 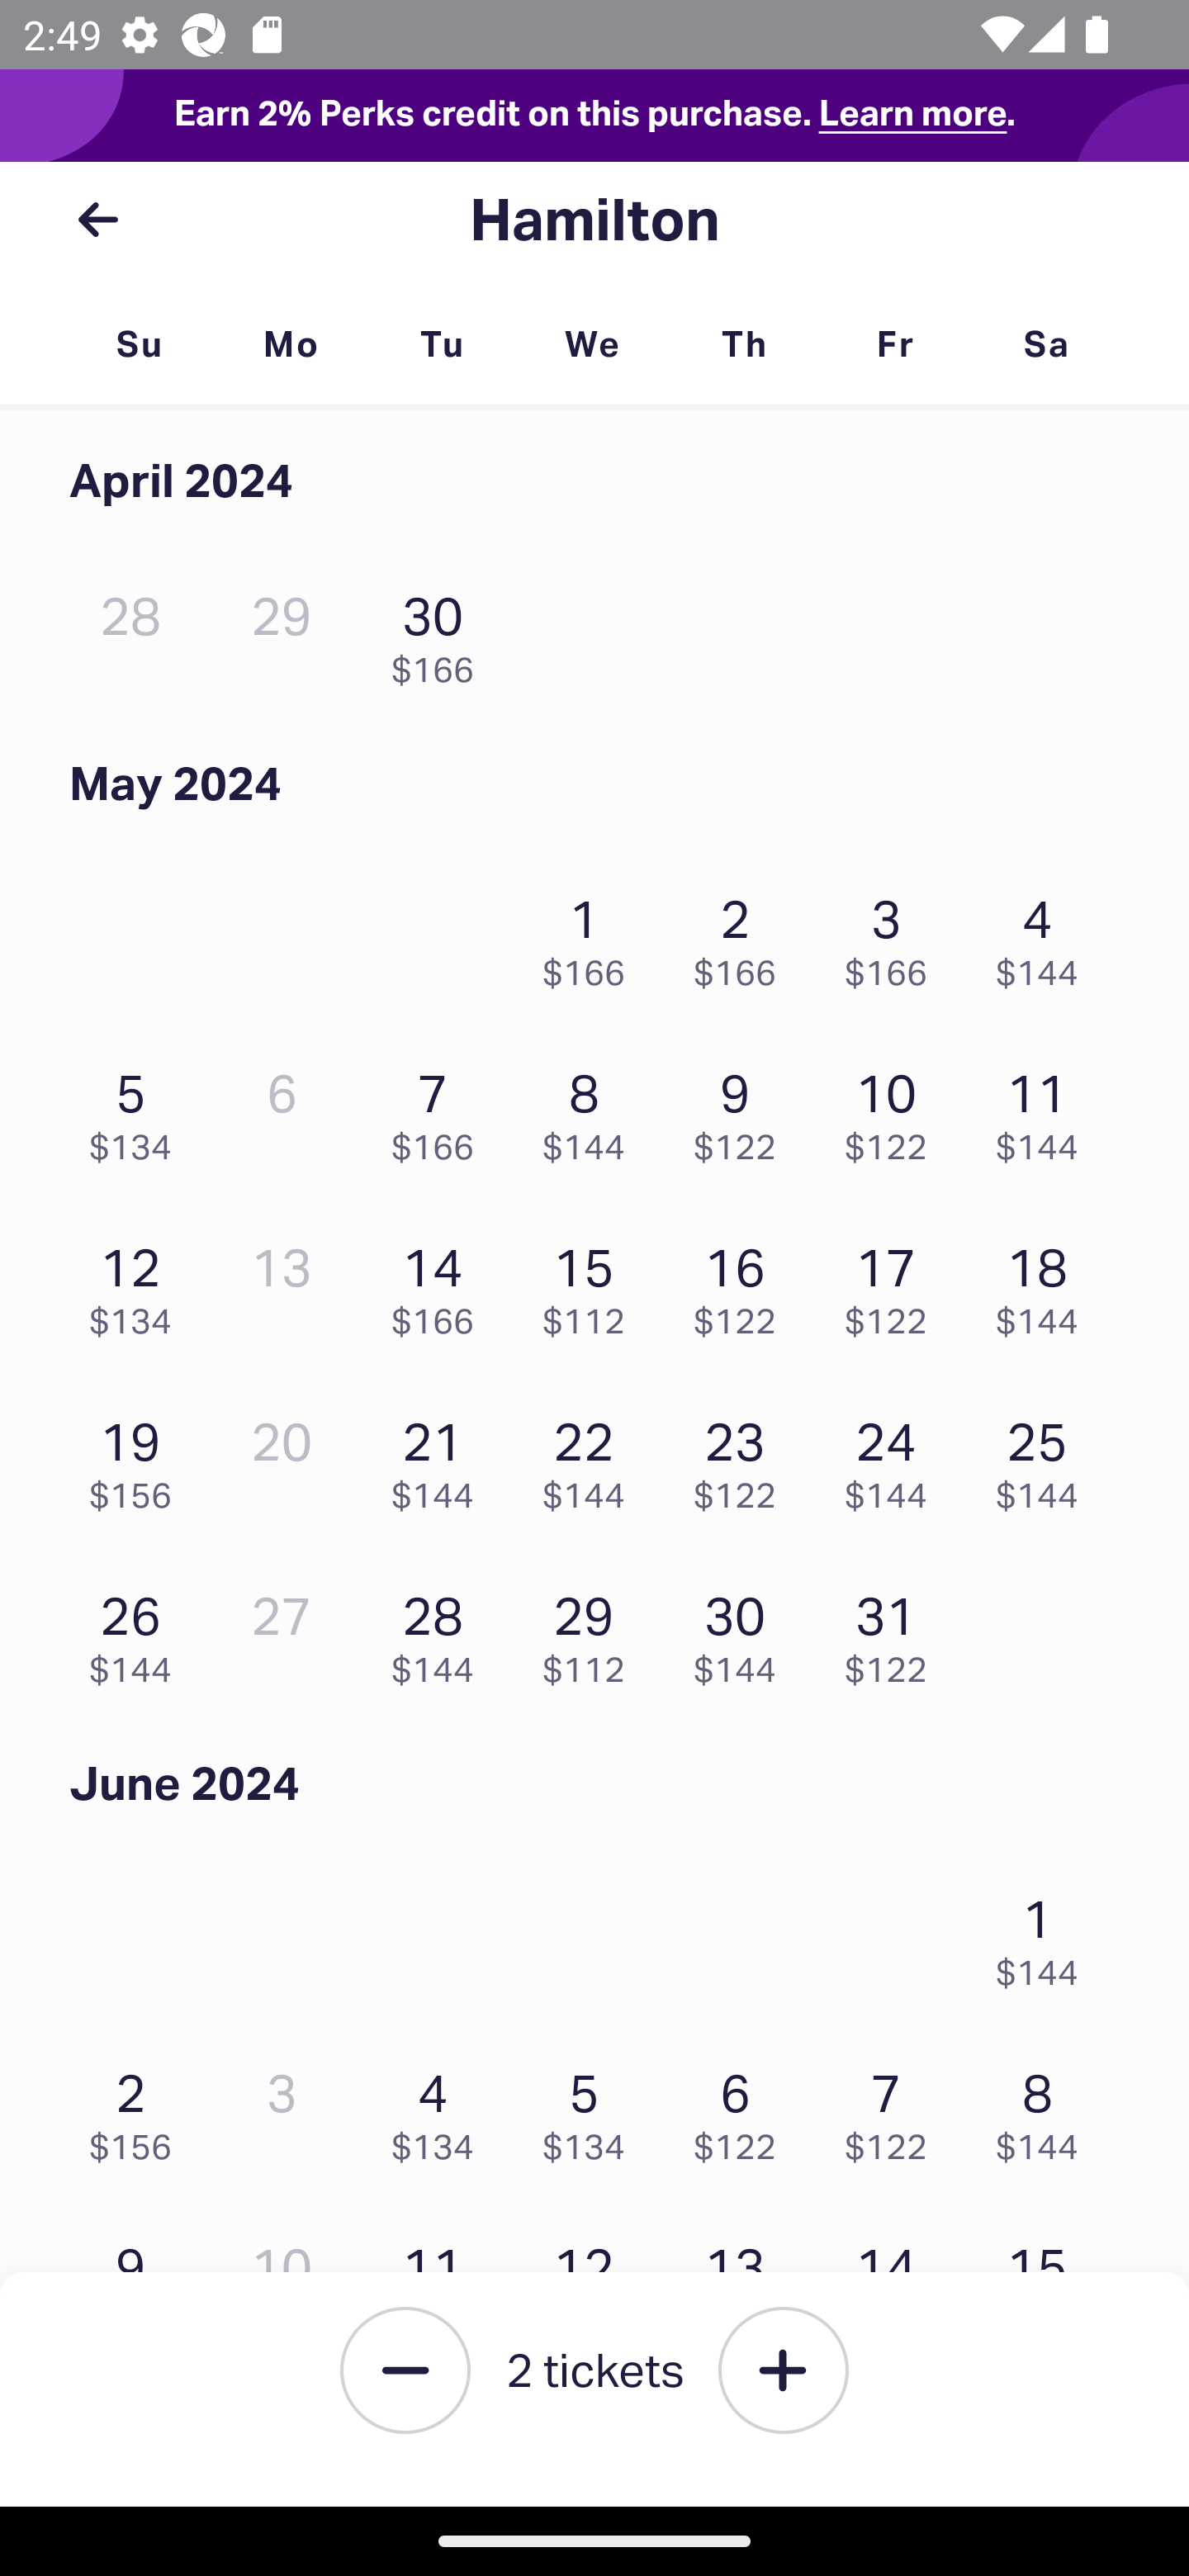 I want to click on 26 $144, so click(x=139, y=1631).